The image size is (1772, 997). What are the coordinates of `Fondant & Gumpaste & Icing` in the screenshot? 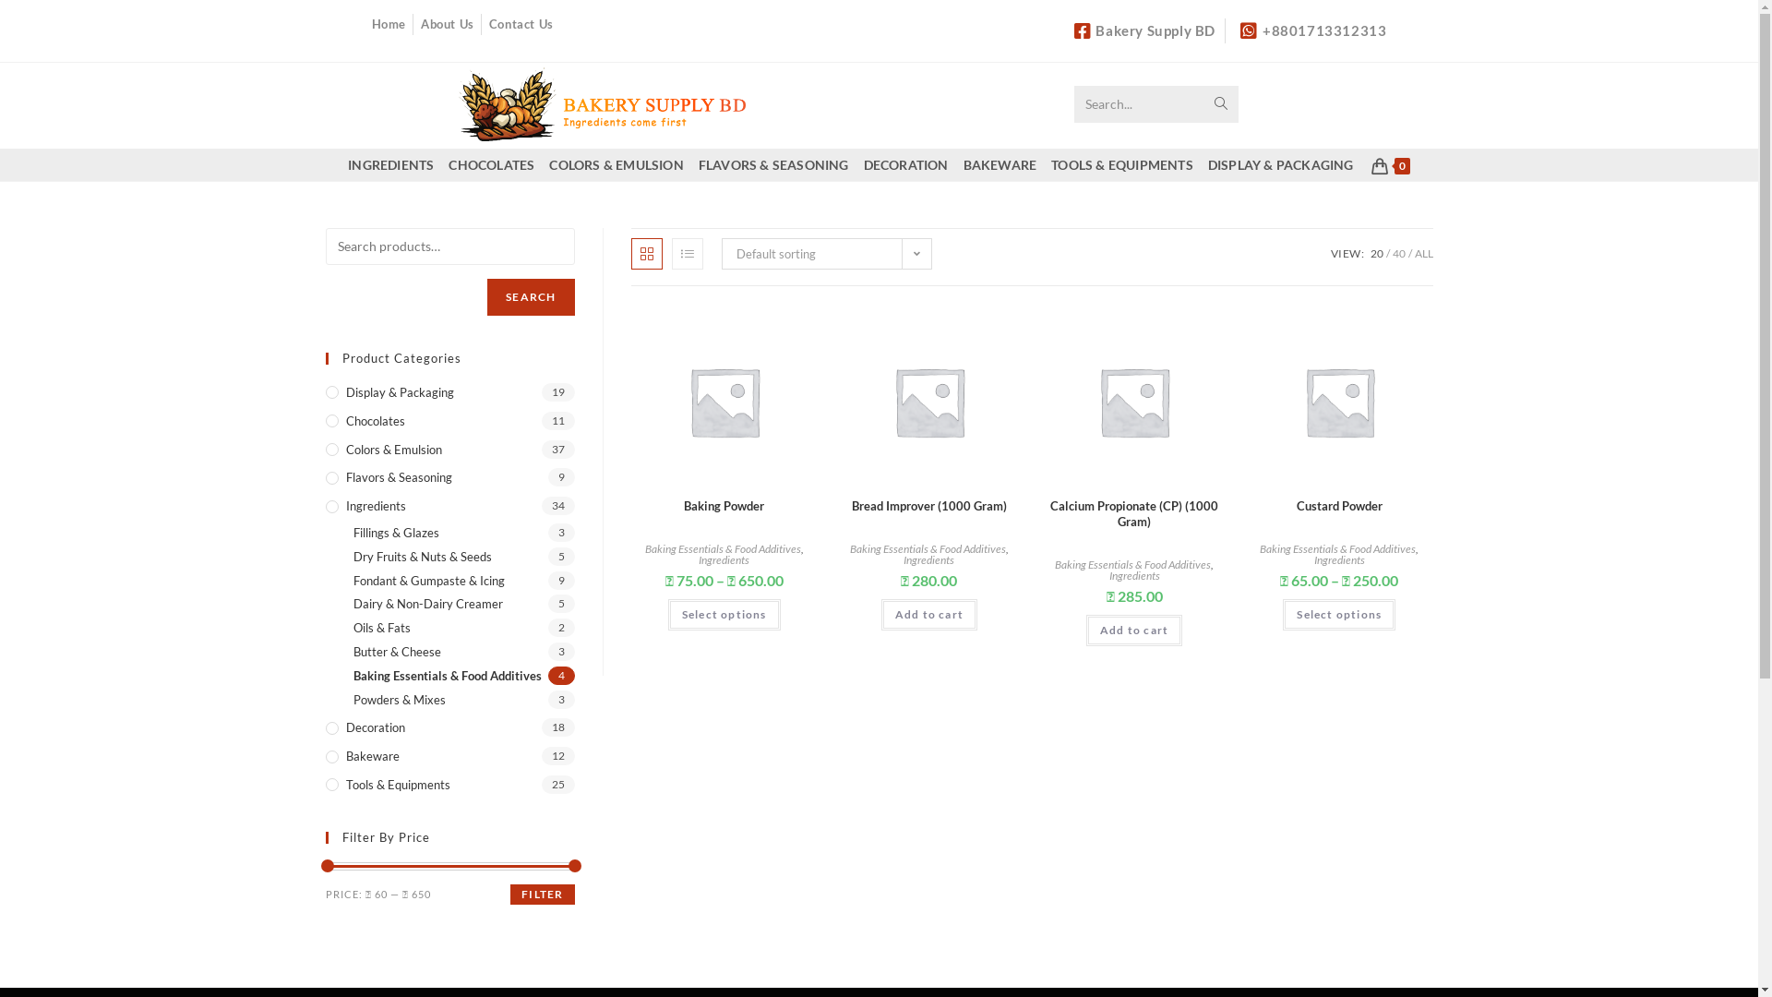 It's located at (463, 582).